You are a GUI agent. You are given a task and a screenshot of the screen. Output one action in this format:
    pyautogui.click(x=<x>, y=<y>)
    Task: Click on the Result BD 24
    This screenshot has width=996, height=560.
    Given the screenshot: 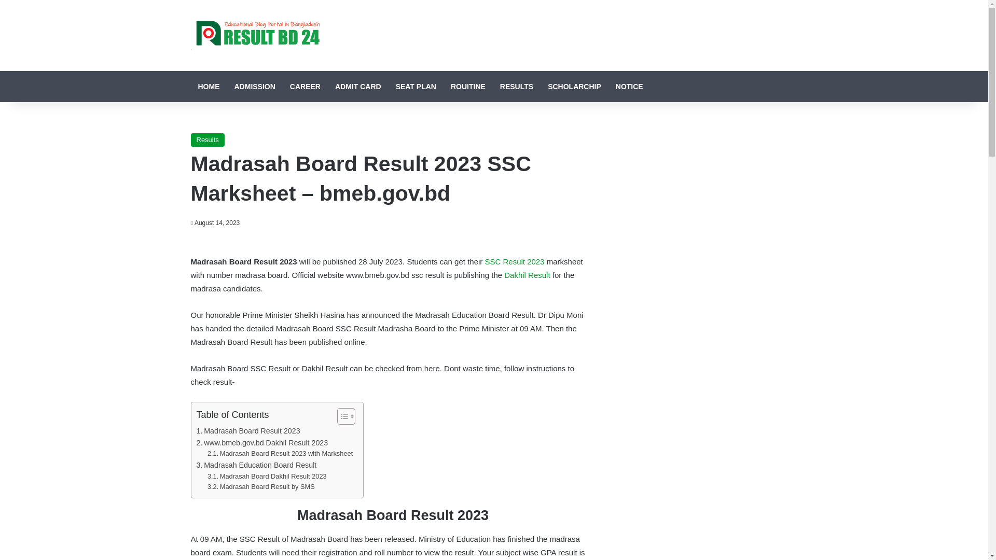 What is the action you would take?
    pyautogui.click(x=255, y=35)
    